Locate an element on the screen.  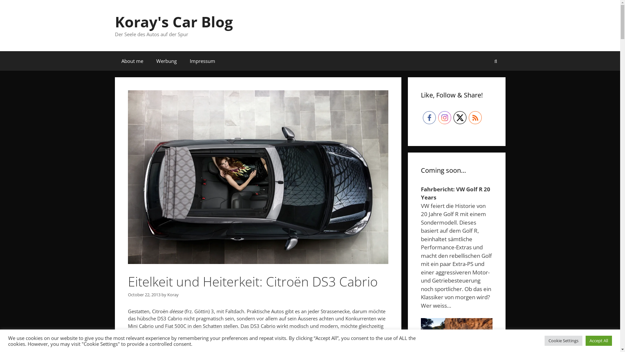
Koray is located at coordinates (173, 295).